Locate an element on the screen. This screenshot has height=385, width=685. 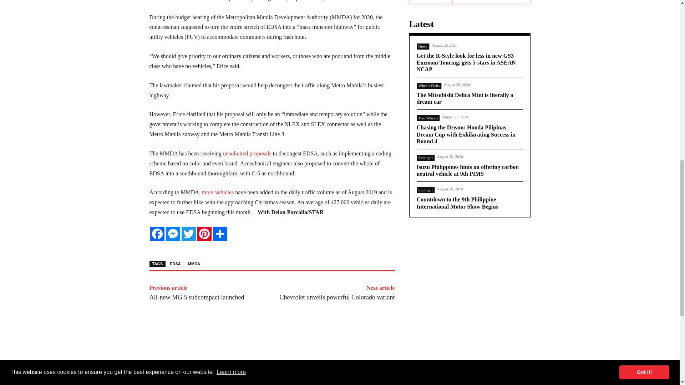
unsolicited proposals is located at coordinates (247, 153).